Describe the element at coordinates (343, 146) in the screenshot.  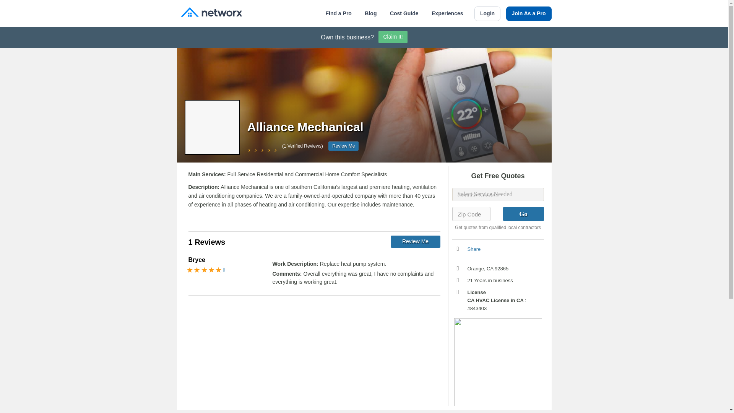
I see `Review Me` at that location.